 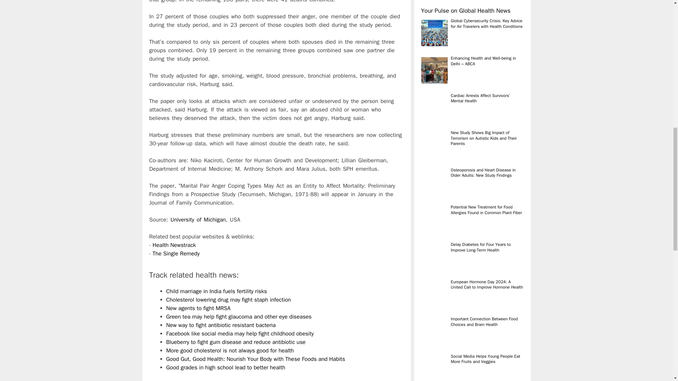 I want to click on Facebook like social media may help fight childhood obesity, so click(x=239, y=334).